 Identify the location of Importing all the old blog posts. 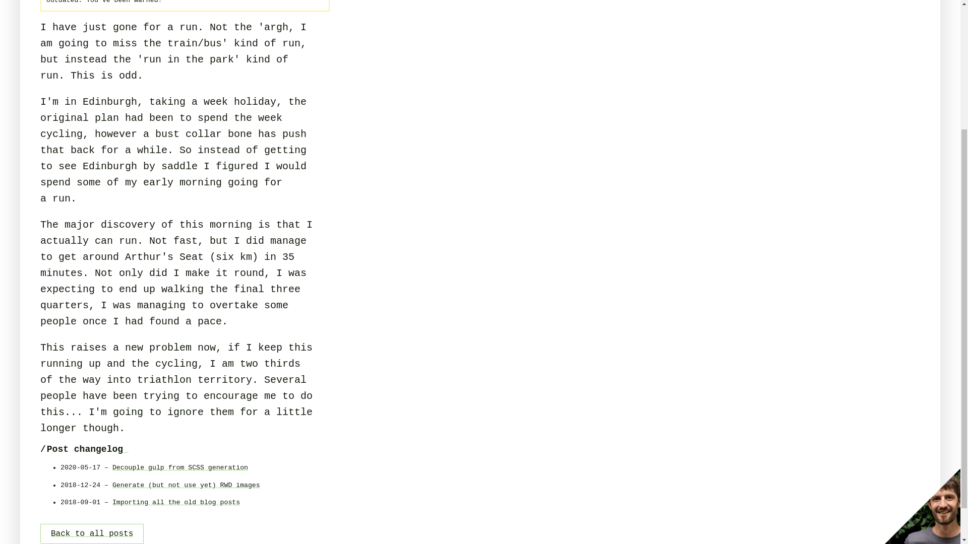
(176, 503).